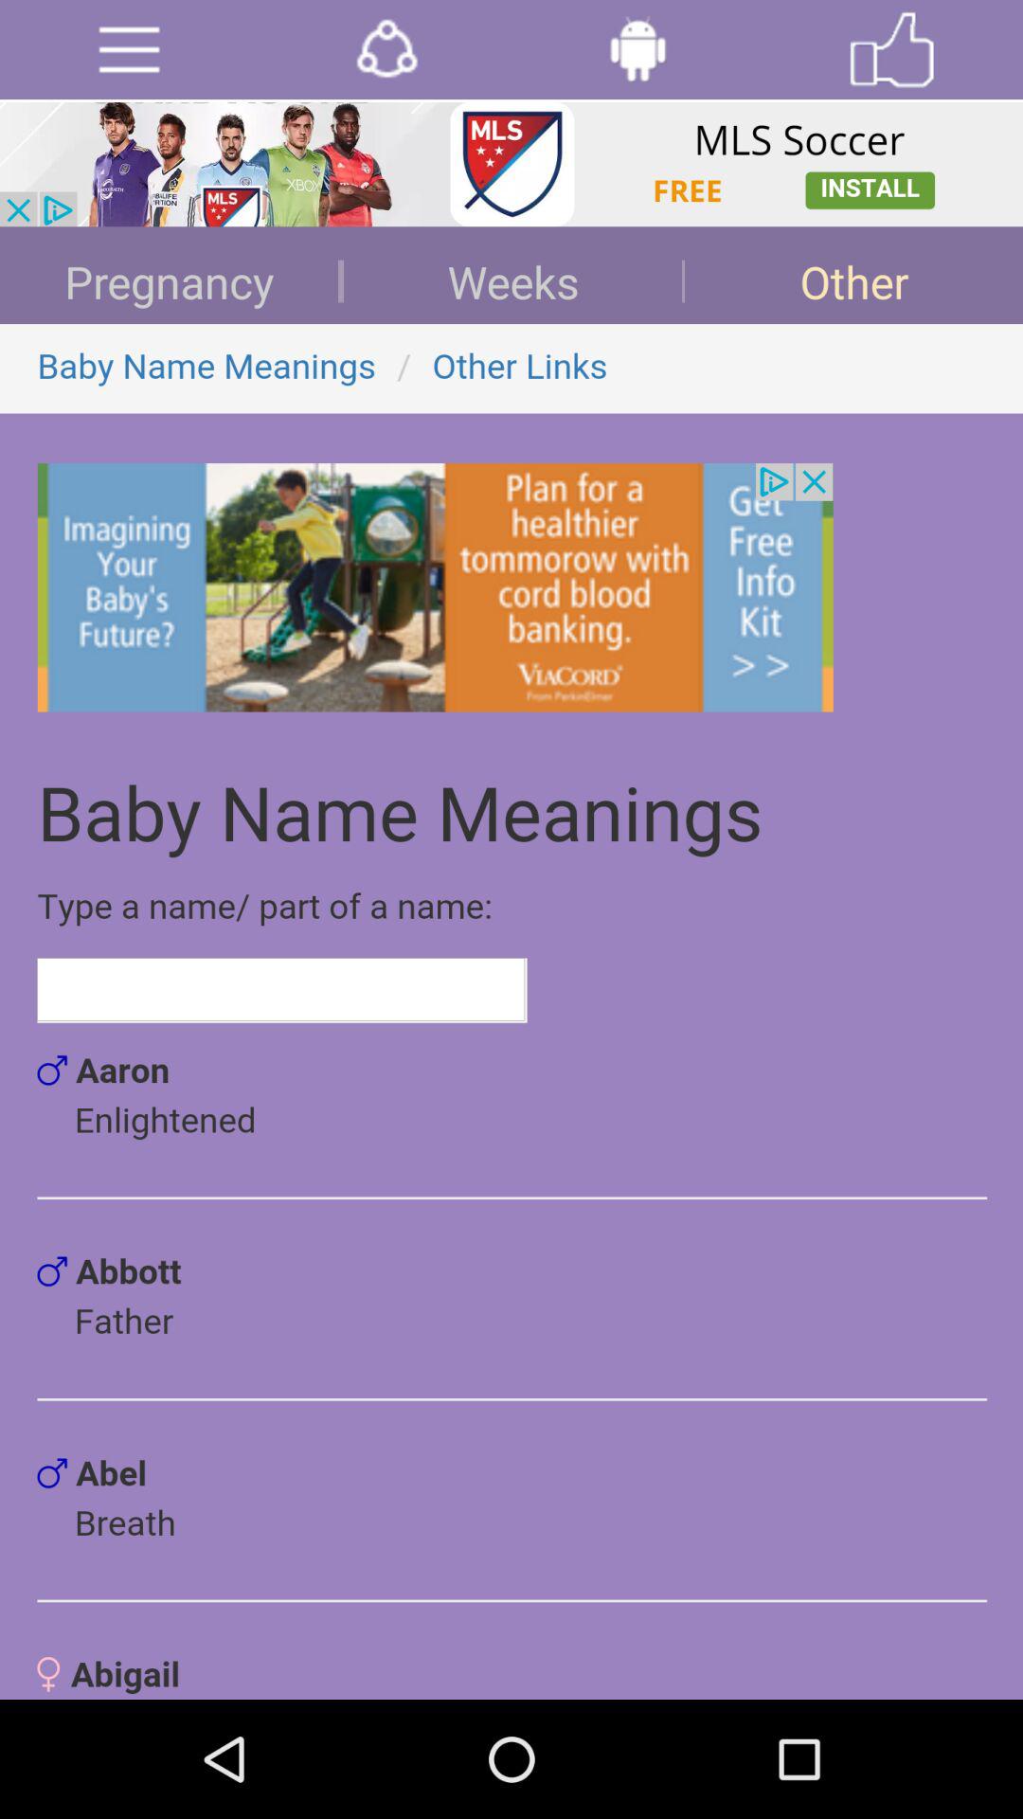 This screenshot has height=1819, width=1023. What do you see at coordinates (129, 49) in the screenshot?
I see `open menu options` at bounding box center [129, 49].